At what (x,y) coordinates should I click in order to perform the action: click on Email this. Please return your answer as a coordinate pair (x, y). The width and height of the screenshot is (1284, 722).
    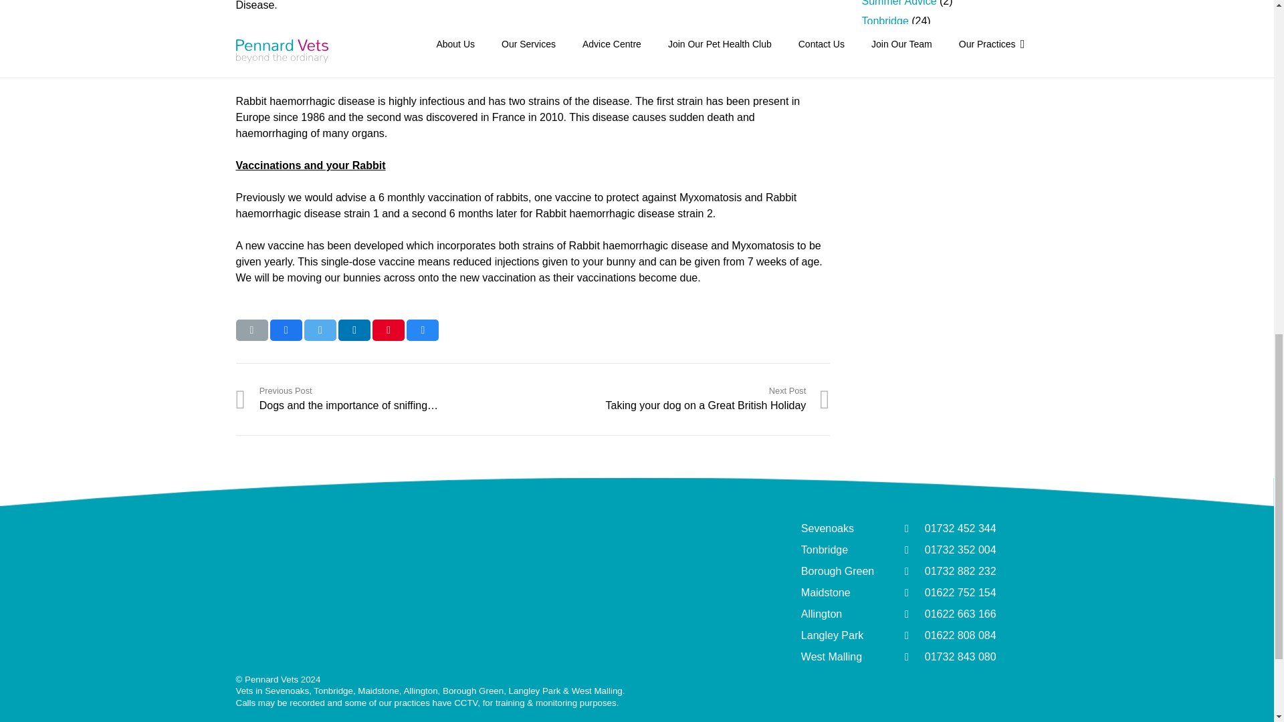
    Looking at the image, I should click on (251, 330).